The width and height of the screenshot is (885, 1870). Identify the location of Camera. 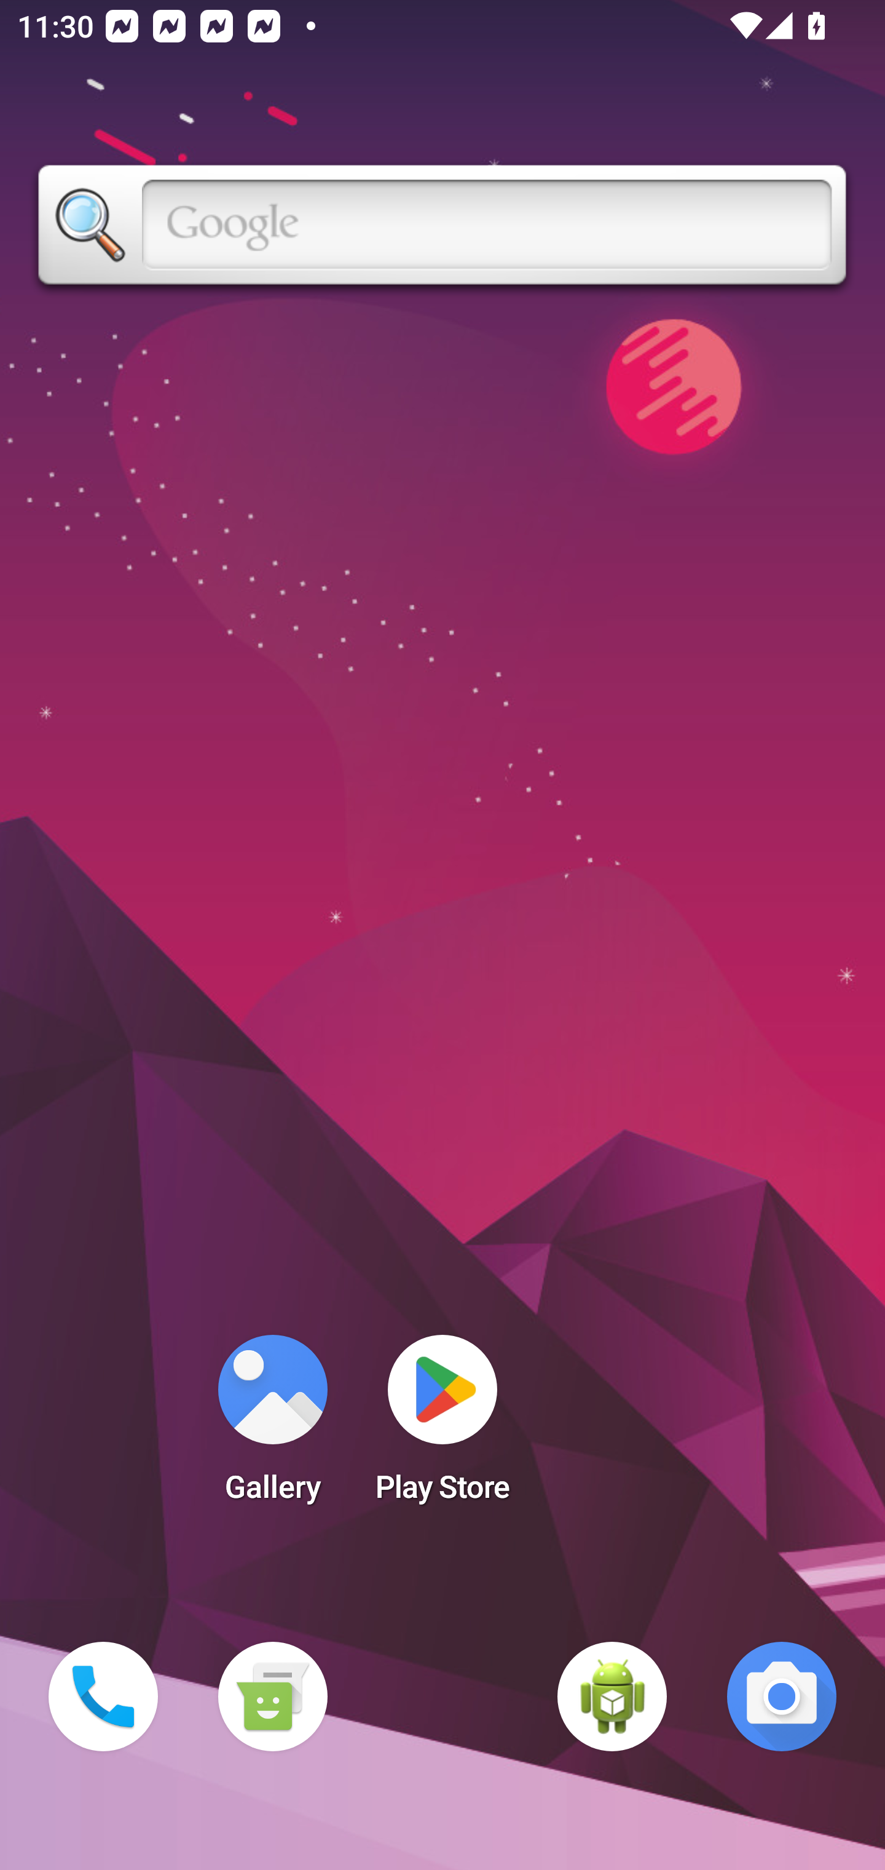
(782, 1697).